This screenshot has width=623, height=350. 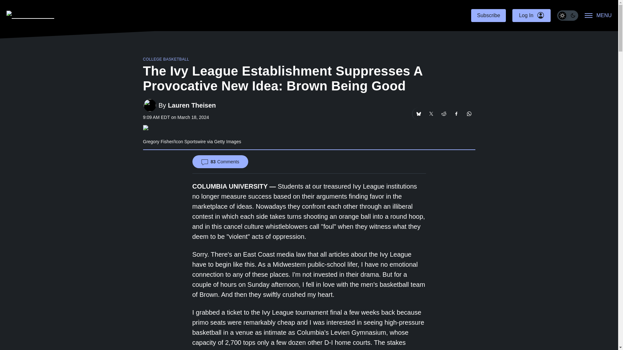 I want to click on Subscribe, so click(x=488, y=16).